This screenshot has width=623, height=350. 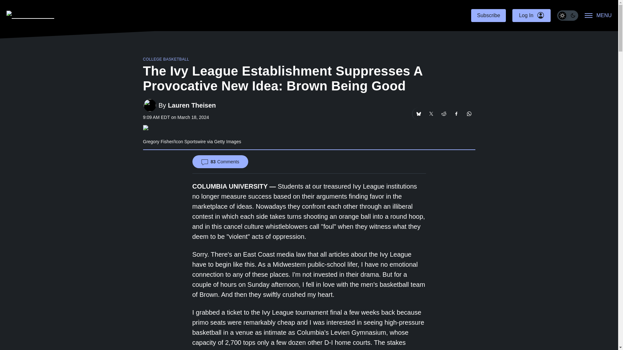 I want to click on Subscribe, so click(x=488, y=16).